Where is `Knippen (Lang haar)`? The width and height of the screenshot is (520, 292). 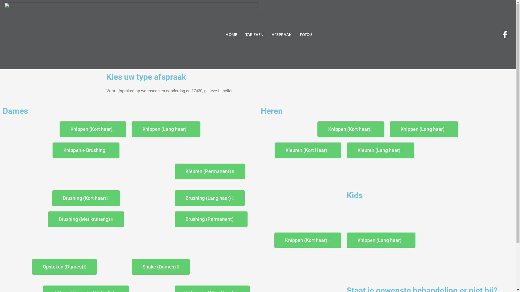
Knippen (Lang haar) is located at coordinates (381, 240).